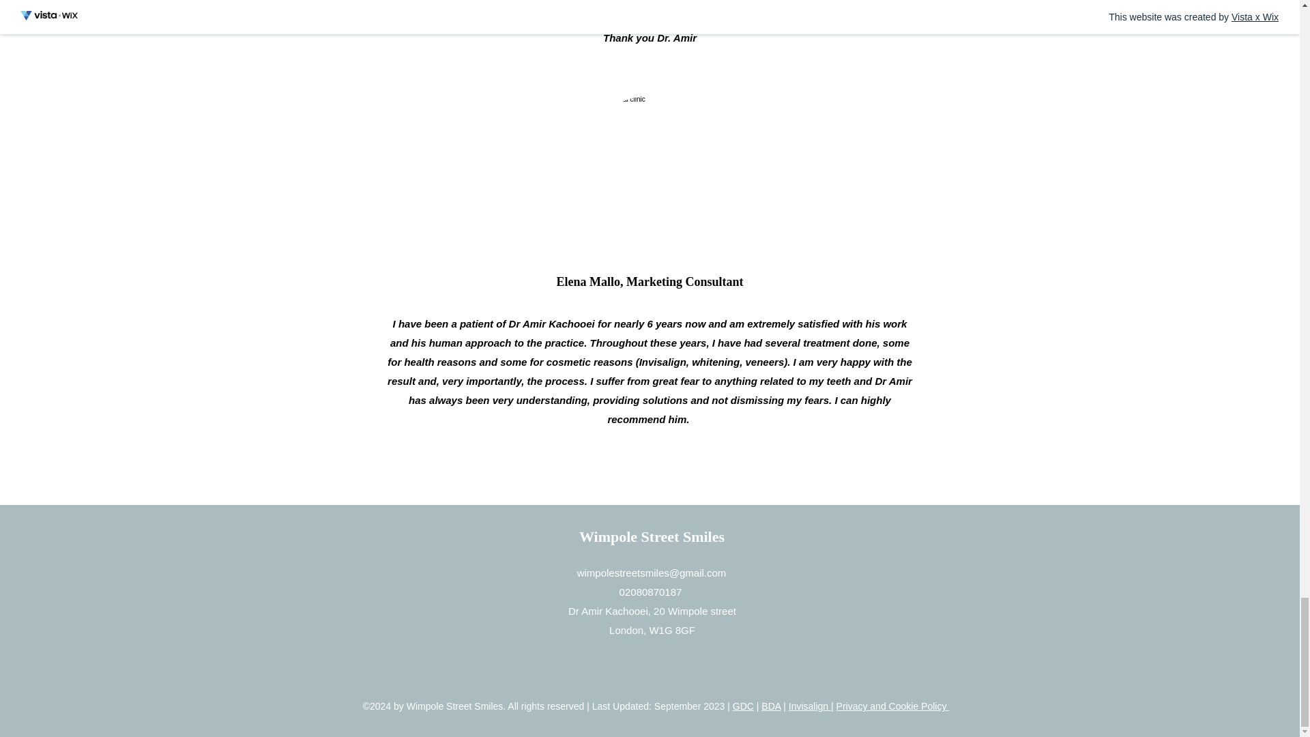 This screenshot has width=1310, height=737. I want to click on Privacy and Cookie Policy , so click(893, 706).